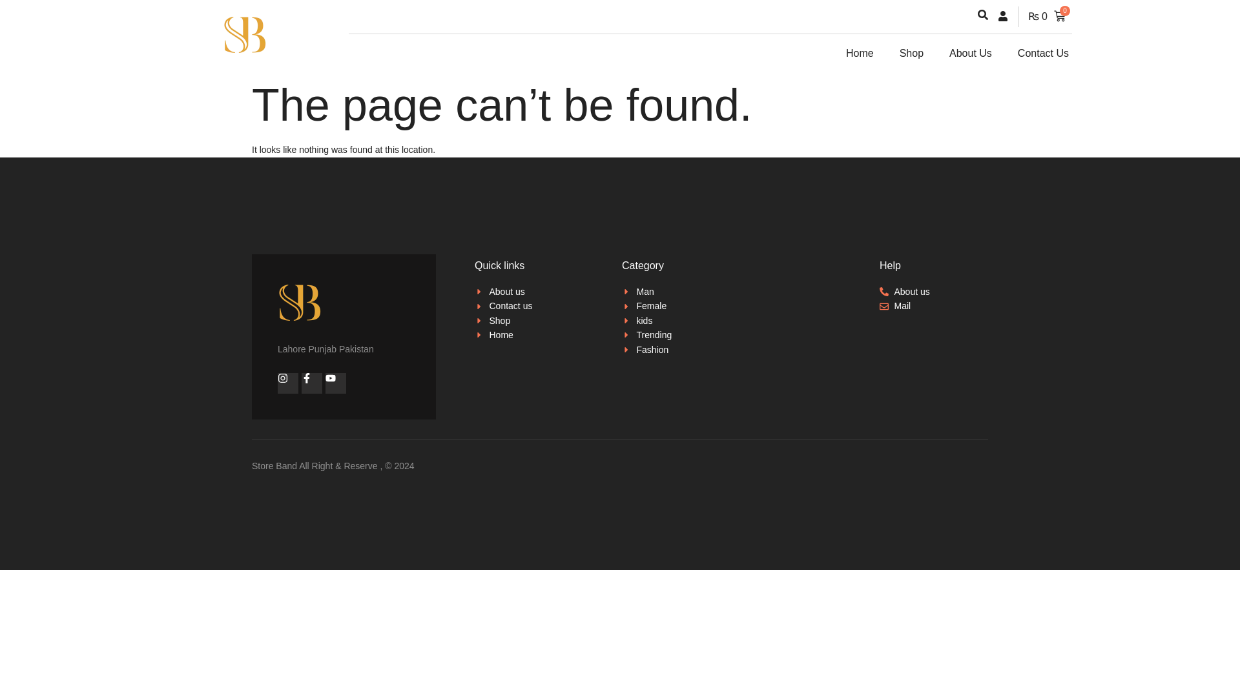 Image resolution: width=1240 pixels, height=697 pixels. Describe the element at coordinates (647, 350) in the screenshot. I see `Fashion` at that location.